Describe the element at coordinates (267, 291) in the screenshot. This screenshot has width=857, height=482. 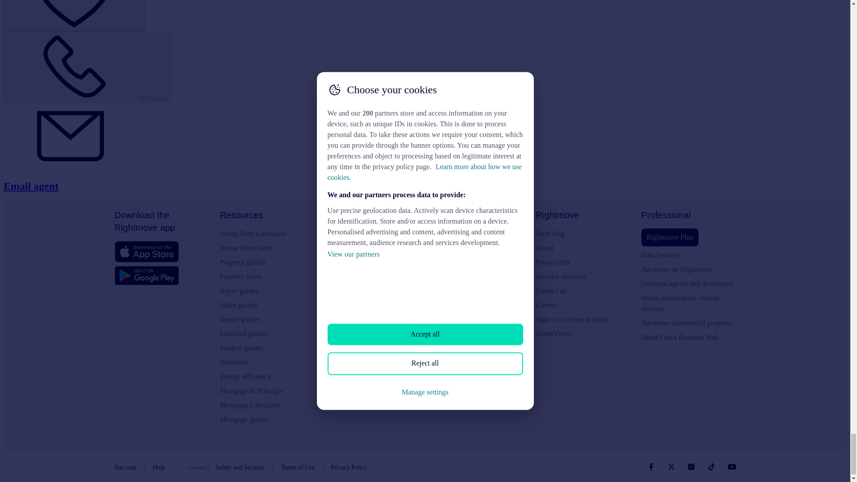
I see `Buyer guides` at that location.